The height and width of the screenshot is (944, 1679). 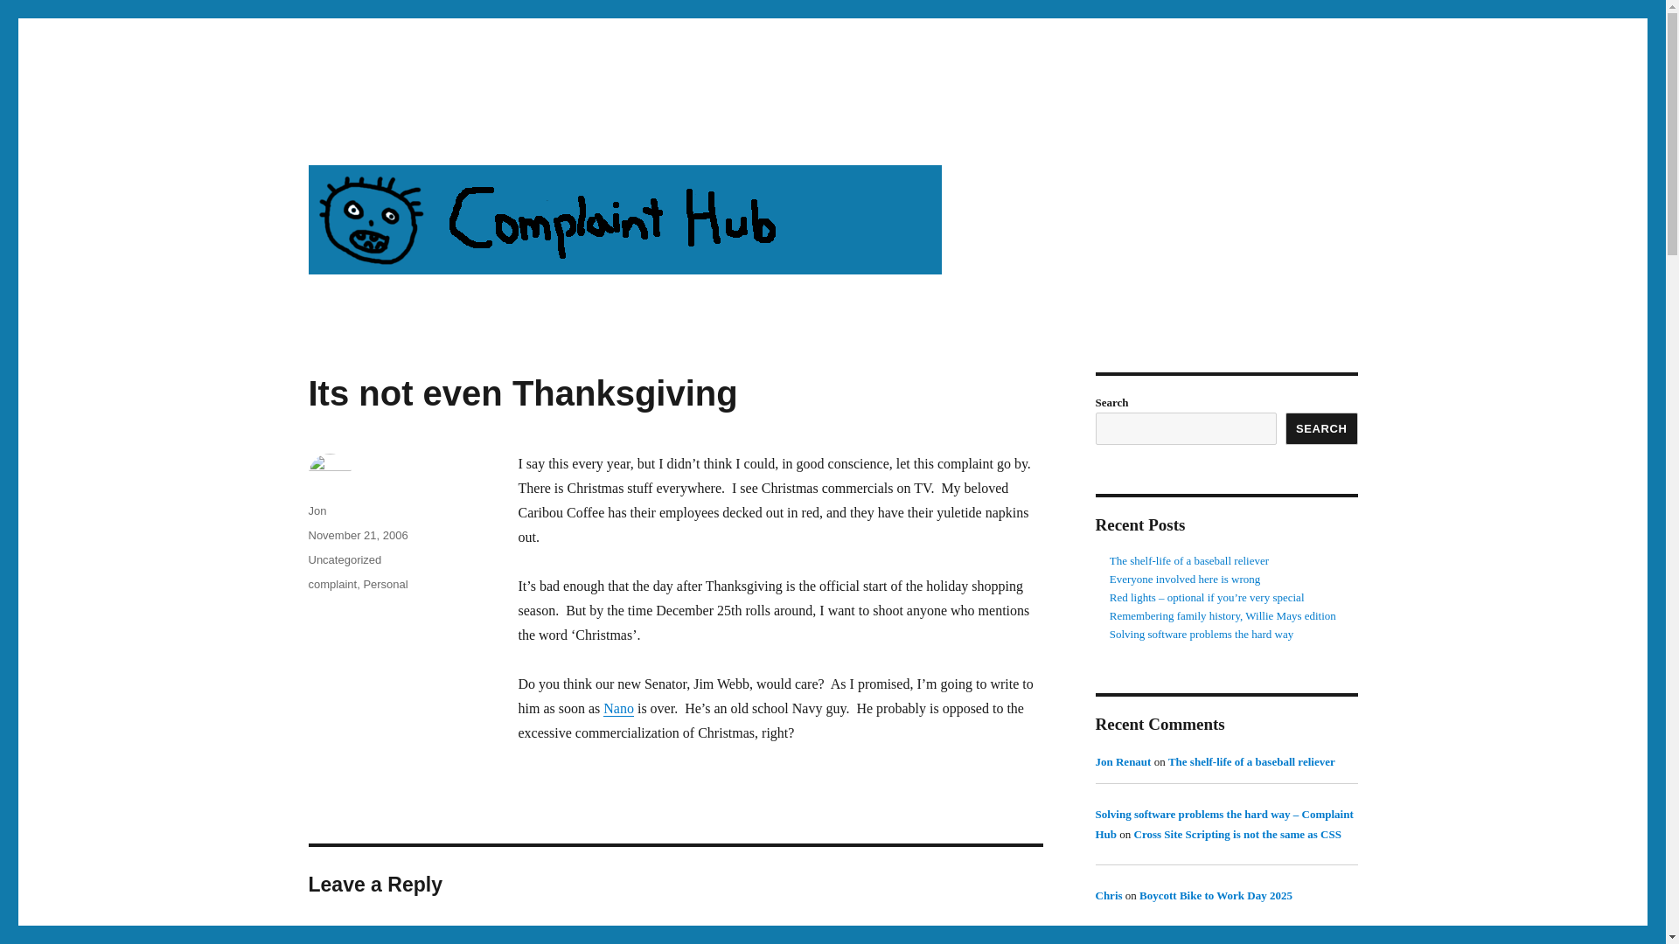 I want to click on Uncategorized, so click(x=344, y=559).